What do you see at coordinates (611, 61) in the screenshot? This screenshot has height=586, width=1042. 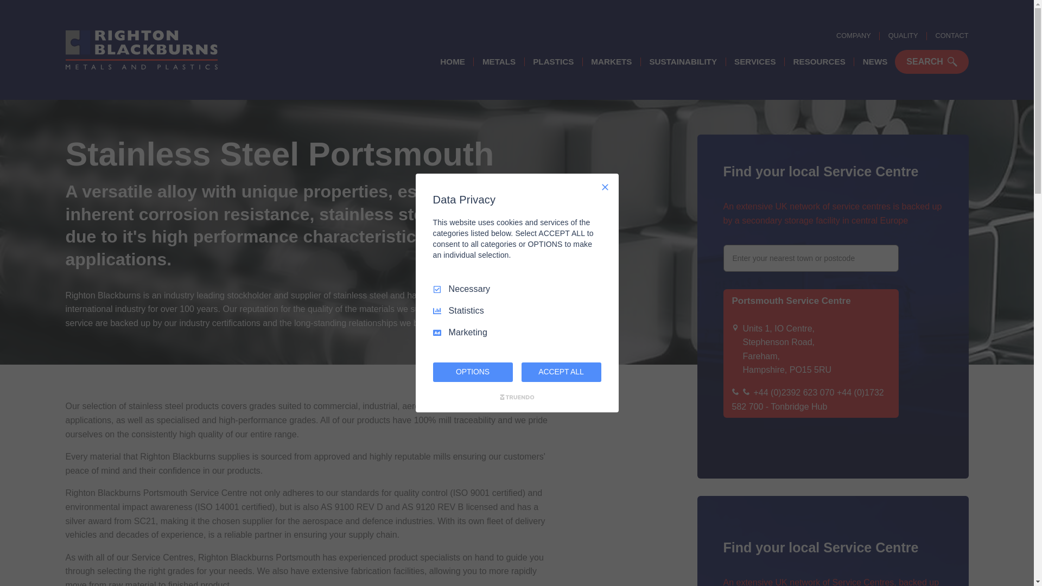 I see `MARKETS` at bounding box center [611, 61].